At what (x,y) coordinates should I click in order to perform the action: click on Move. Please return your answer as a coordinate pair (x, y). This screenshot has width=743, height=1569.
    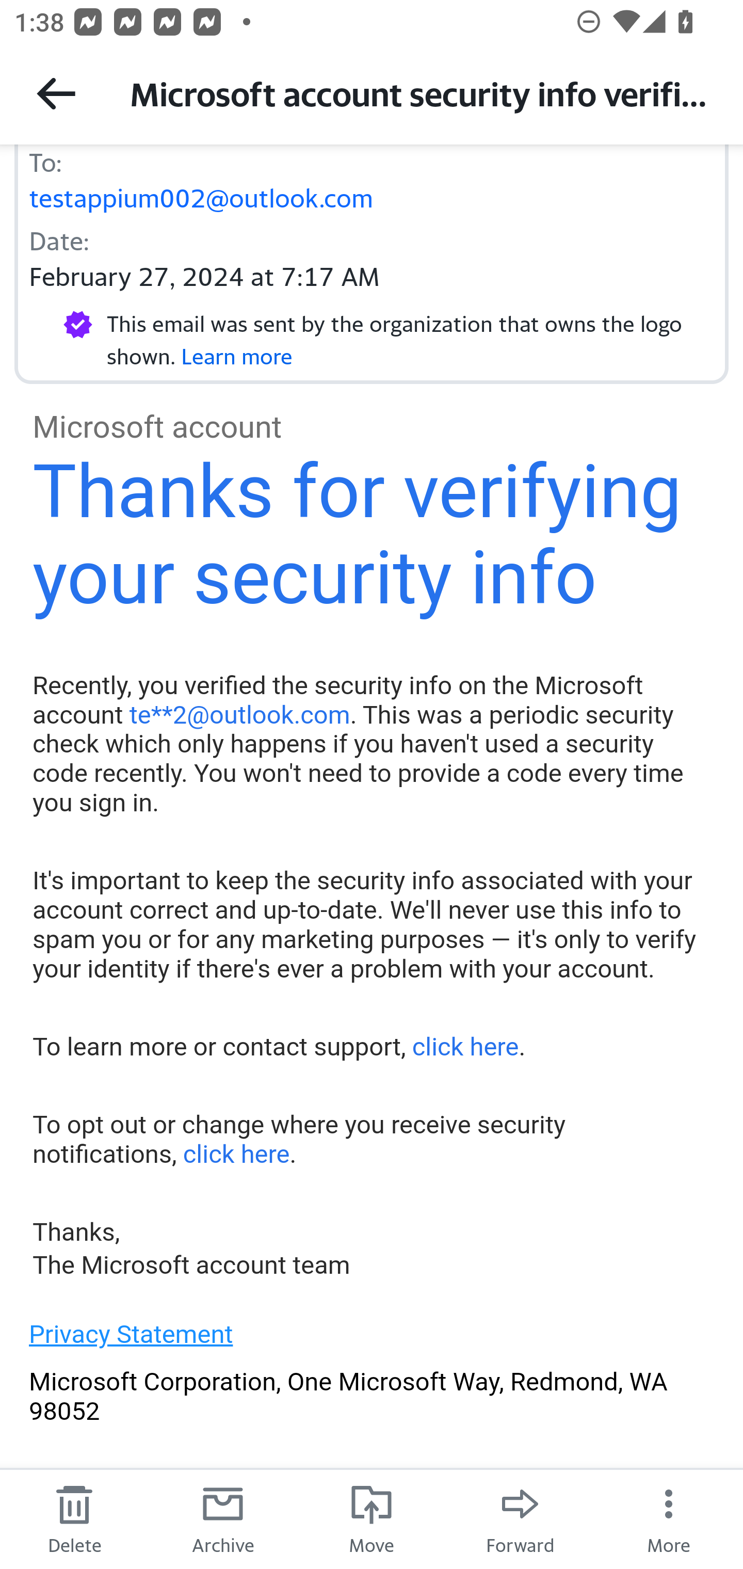
    Looking at the image, I should click on (372, 1518).